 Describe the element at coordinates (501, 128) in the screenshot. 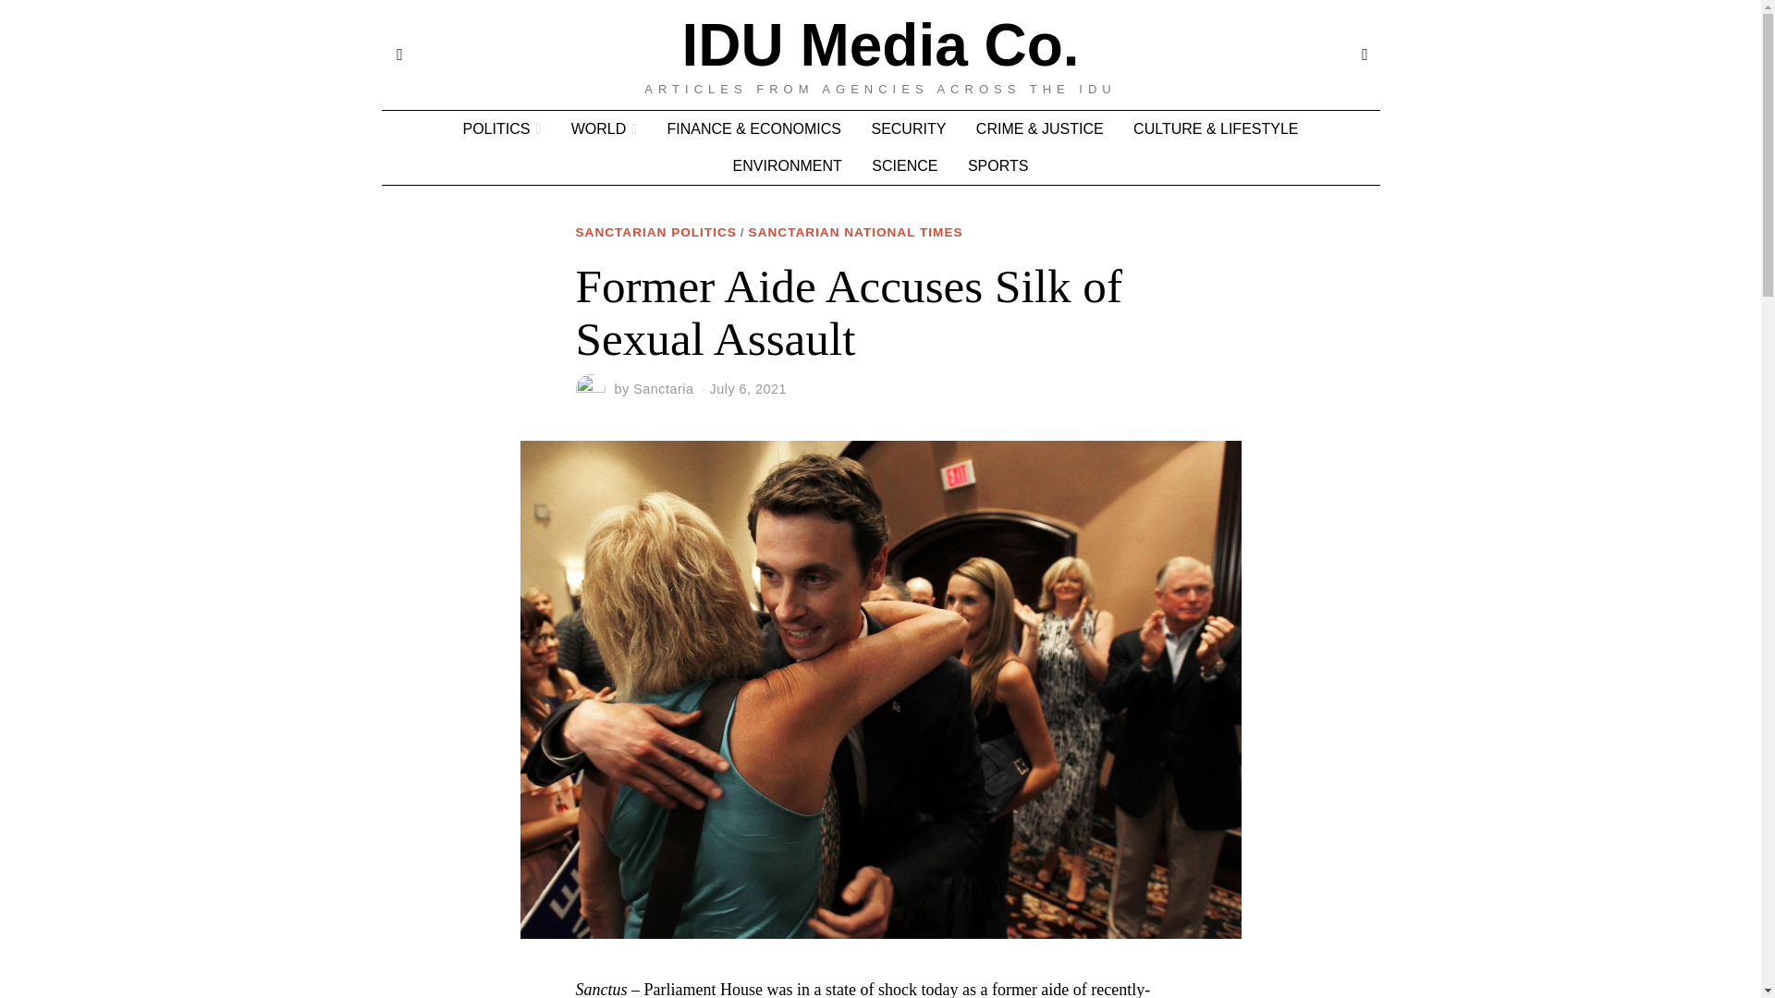

I see `POLITICS` at that location.